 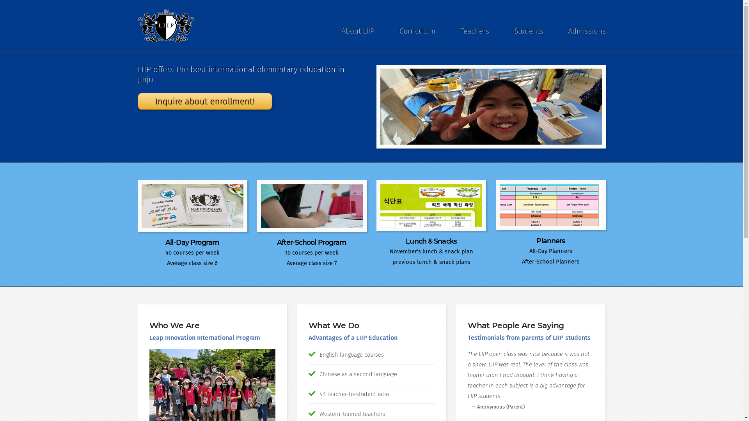 What do you see at coordinates (312, 206) in the screenshot?
I see `LIIP After-School Program` at bounding box center [312, 206].